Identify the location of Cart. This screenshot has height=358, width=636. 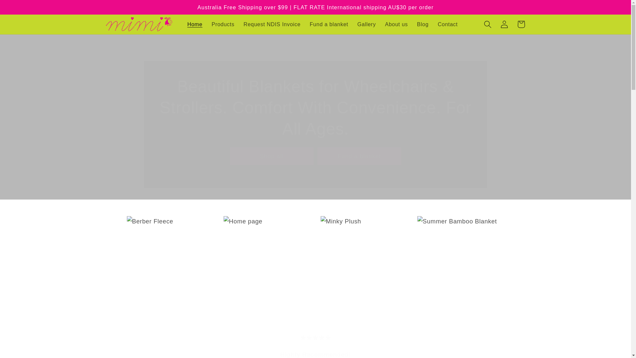
(521, 24).